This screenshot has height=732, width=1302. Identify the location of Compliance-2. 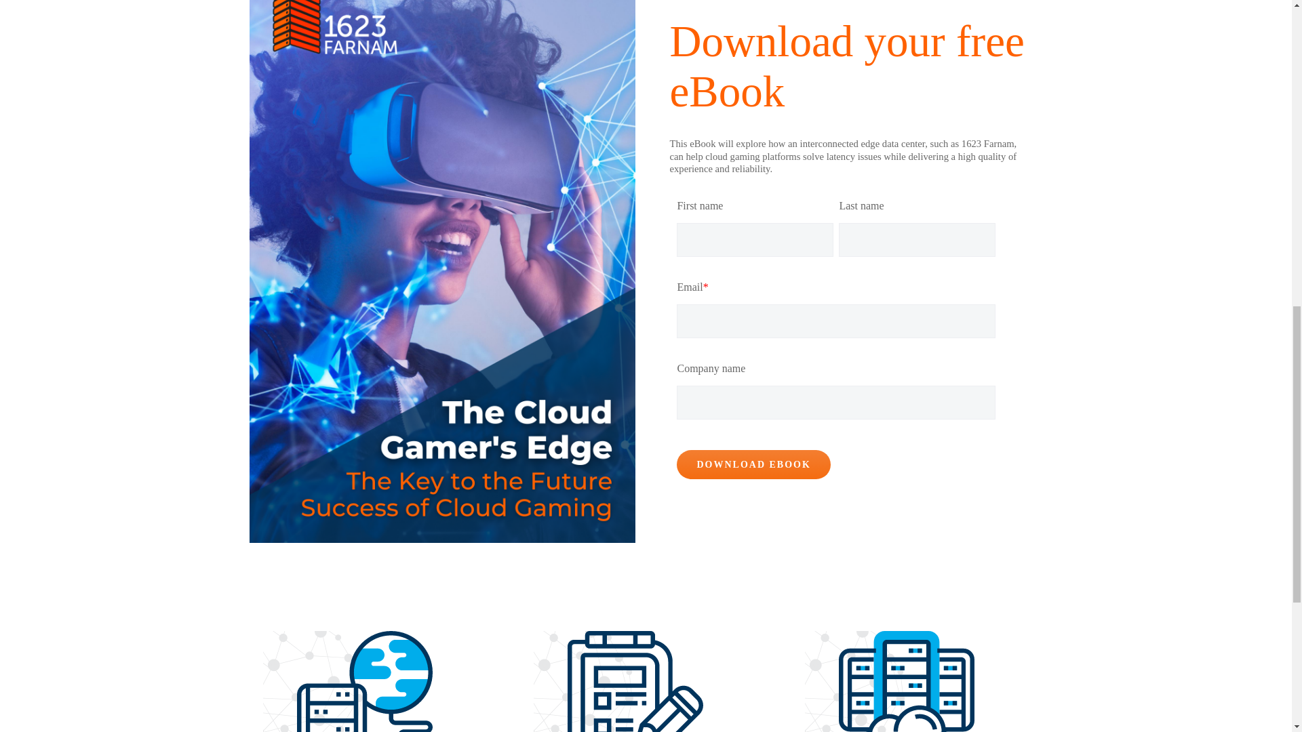
(635, 681).